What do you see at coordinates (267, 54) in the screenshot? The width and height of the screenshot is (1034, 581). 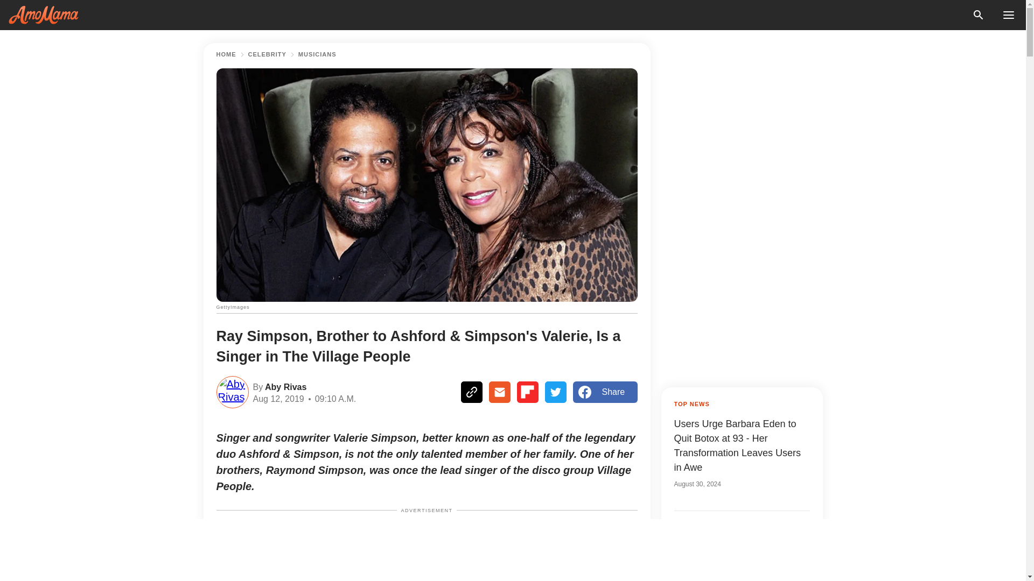 I see `CELEBRITY` at bounding box center [267, 54].